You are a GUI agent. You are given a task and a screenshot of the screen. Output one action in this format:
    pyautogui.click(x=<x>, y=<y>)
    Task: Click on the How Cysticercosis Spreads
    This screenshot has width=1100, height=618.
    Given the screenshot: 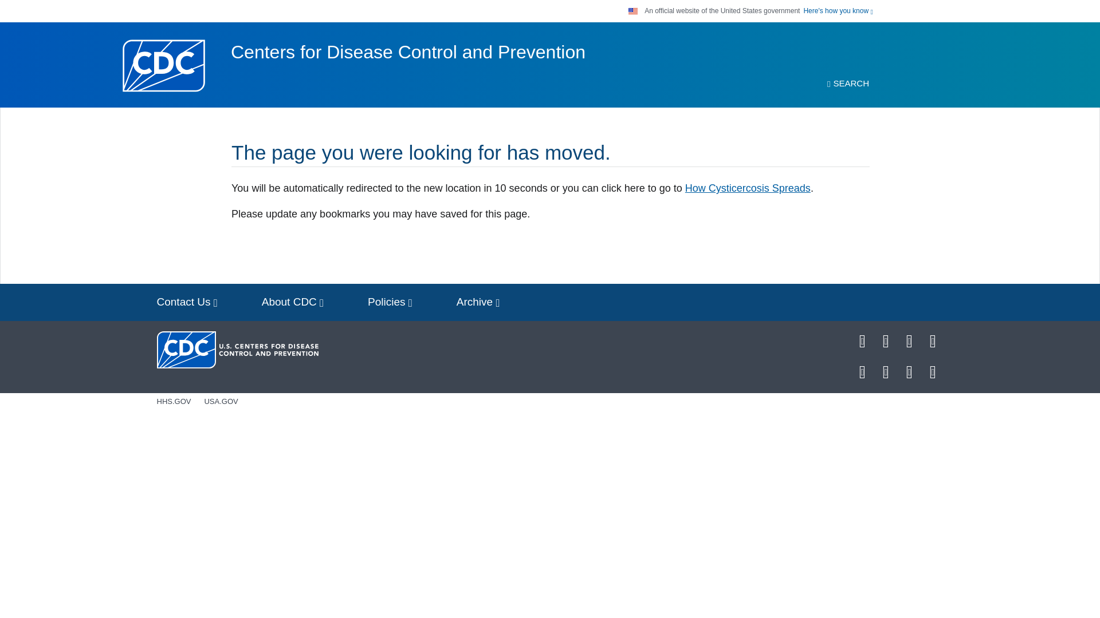 What is the action you would take?
    pyautogui.click(x=748, y=188)
    